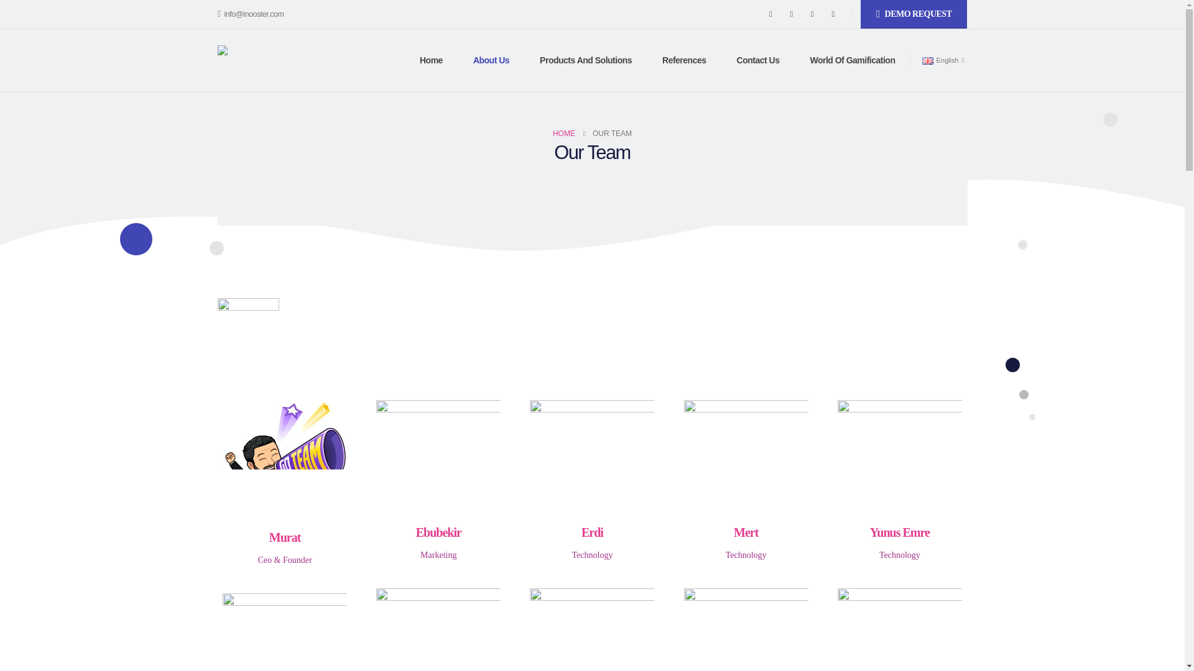  Describe the element at coordinates (770, 14) in the screenshot. I see `Facebook` at that location.